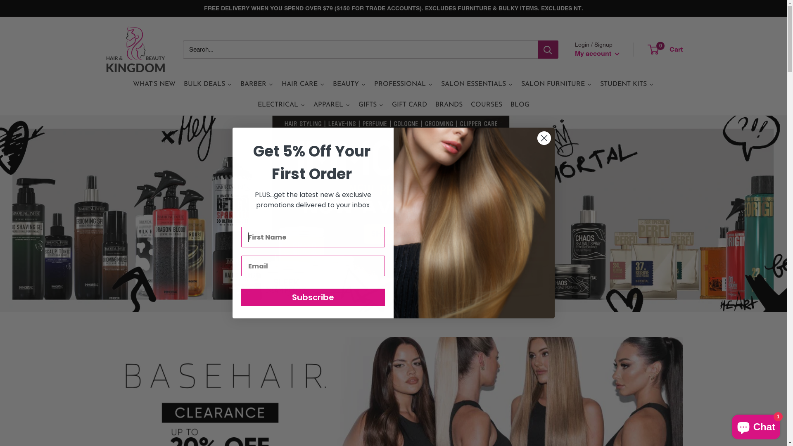  I want to click on GIFT CARD, so click(409, 105).